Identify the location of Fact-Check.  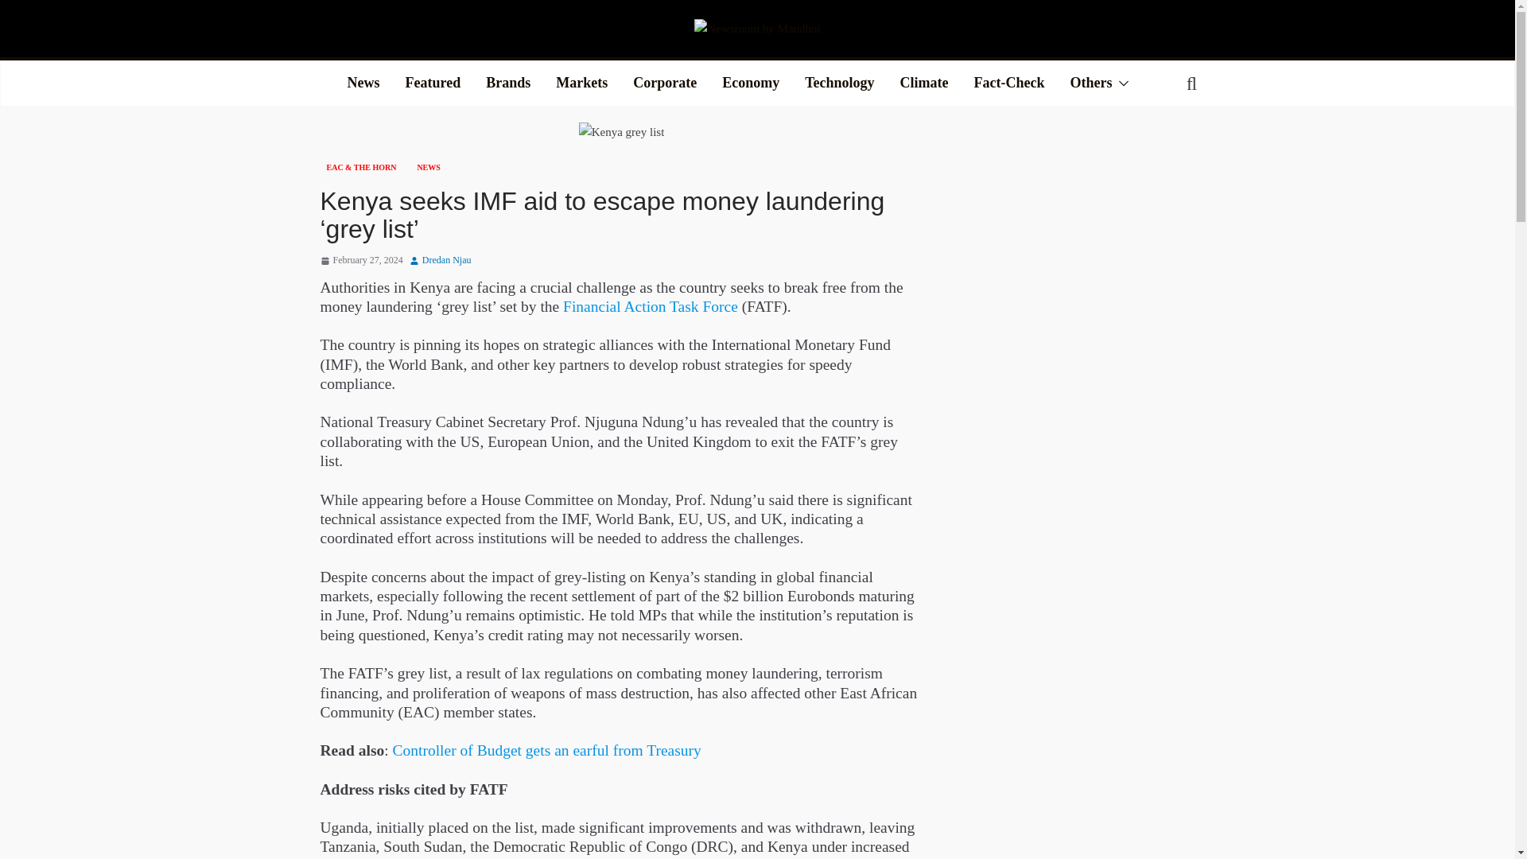
(1008, 84).